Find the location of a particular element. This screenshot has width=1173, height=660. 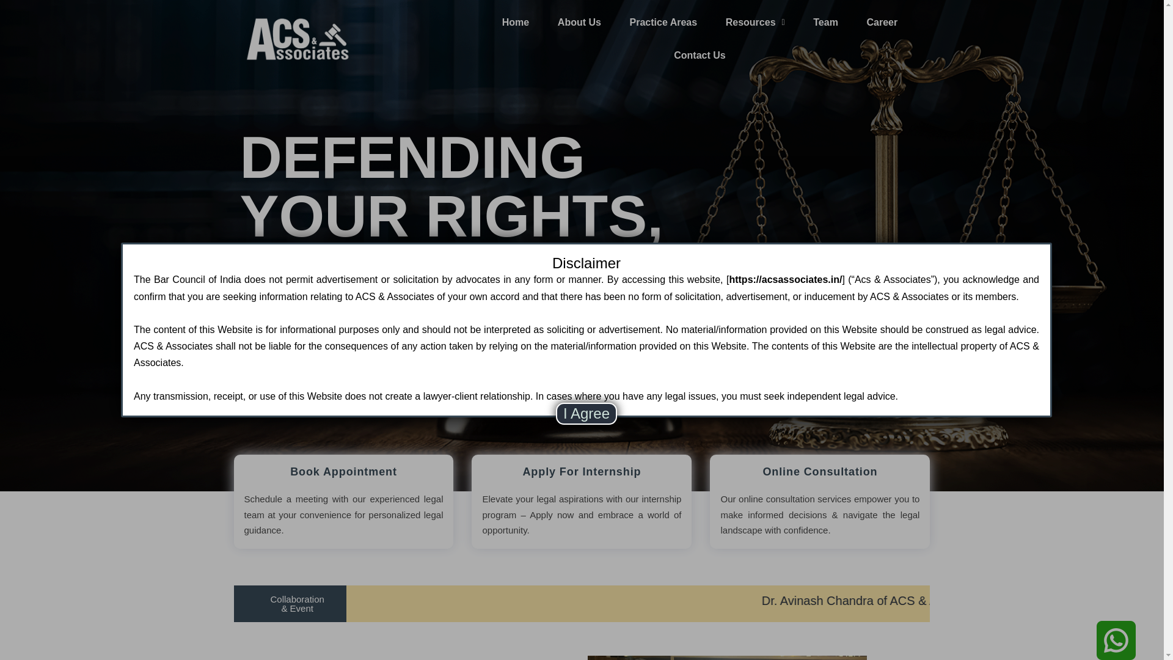

Contact Us is located at coordinates (699, 55).